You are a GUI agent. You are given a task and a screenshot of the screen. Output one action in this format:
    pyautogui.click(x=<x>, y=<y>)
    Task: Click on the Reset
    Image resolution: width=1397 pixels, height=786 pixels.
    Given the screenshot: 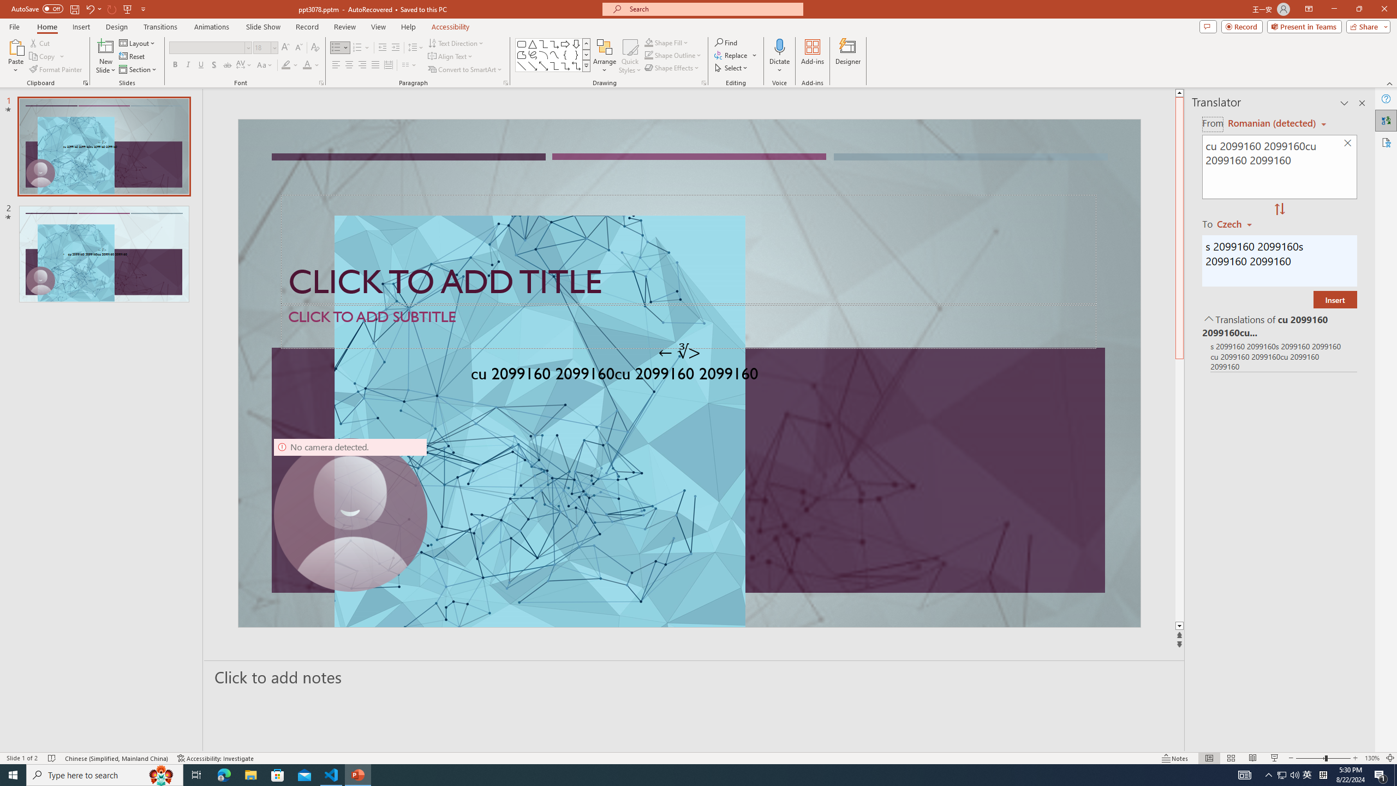 What is the action you would take?
    pyautogui.click(x=133, y=57)
    